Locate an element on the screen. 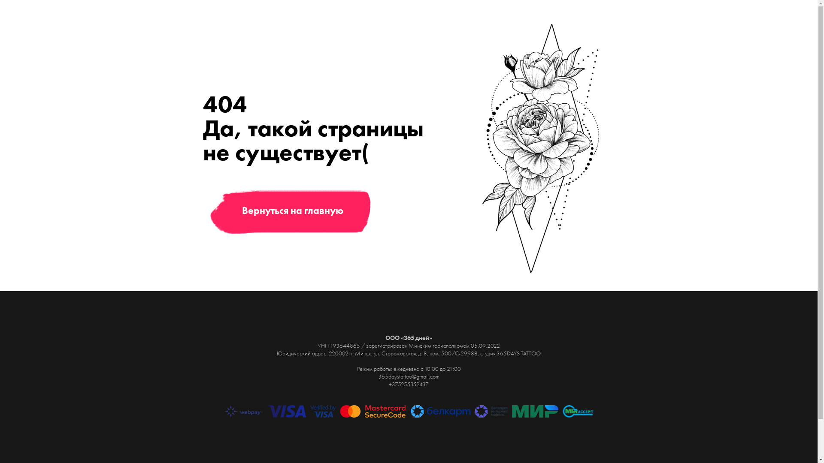 The height and width of the screenshot is (463, 824). 365daystattoo@gmail.com is located at coordinates (409, 376).